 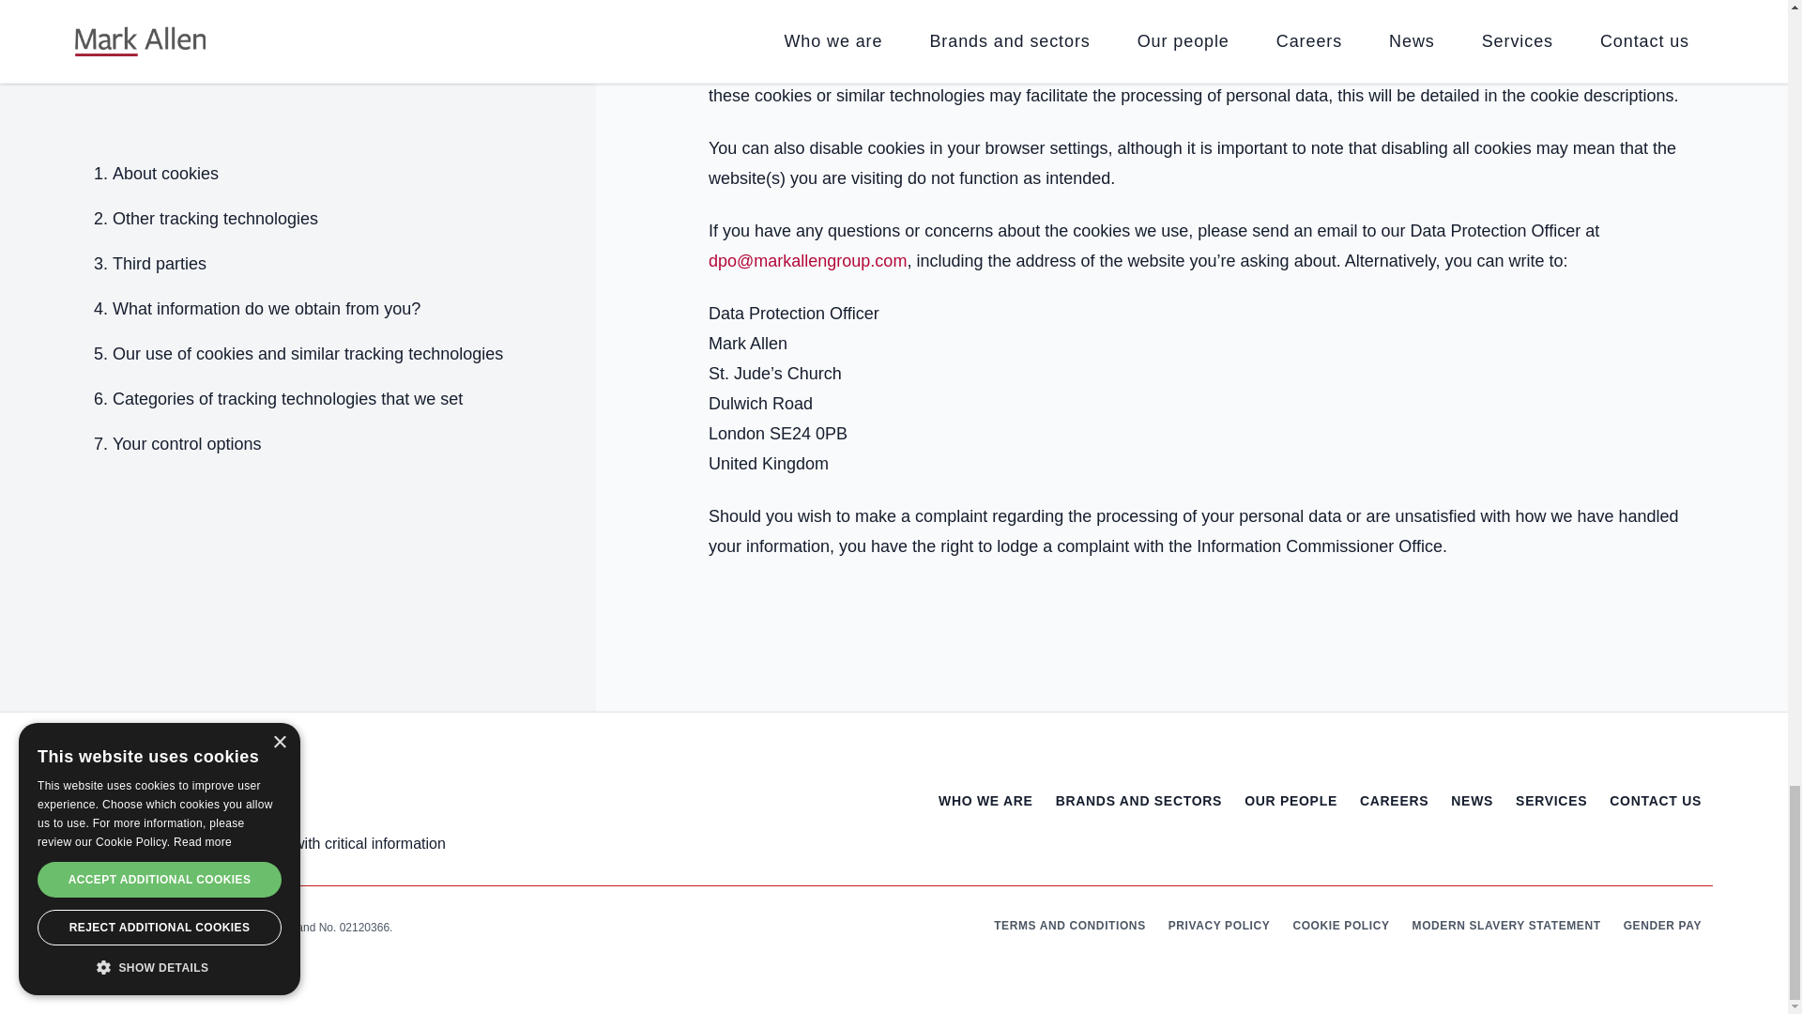 I want to click on COOKIE POLICY, so click(x=1340, y=928).